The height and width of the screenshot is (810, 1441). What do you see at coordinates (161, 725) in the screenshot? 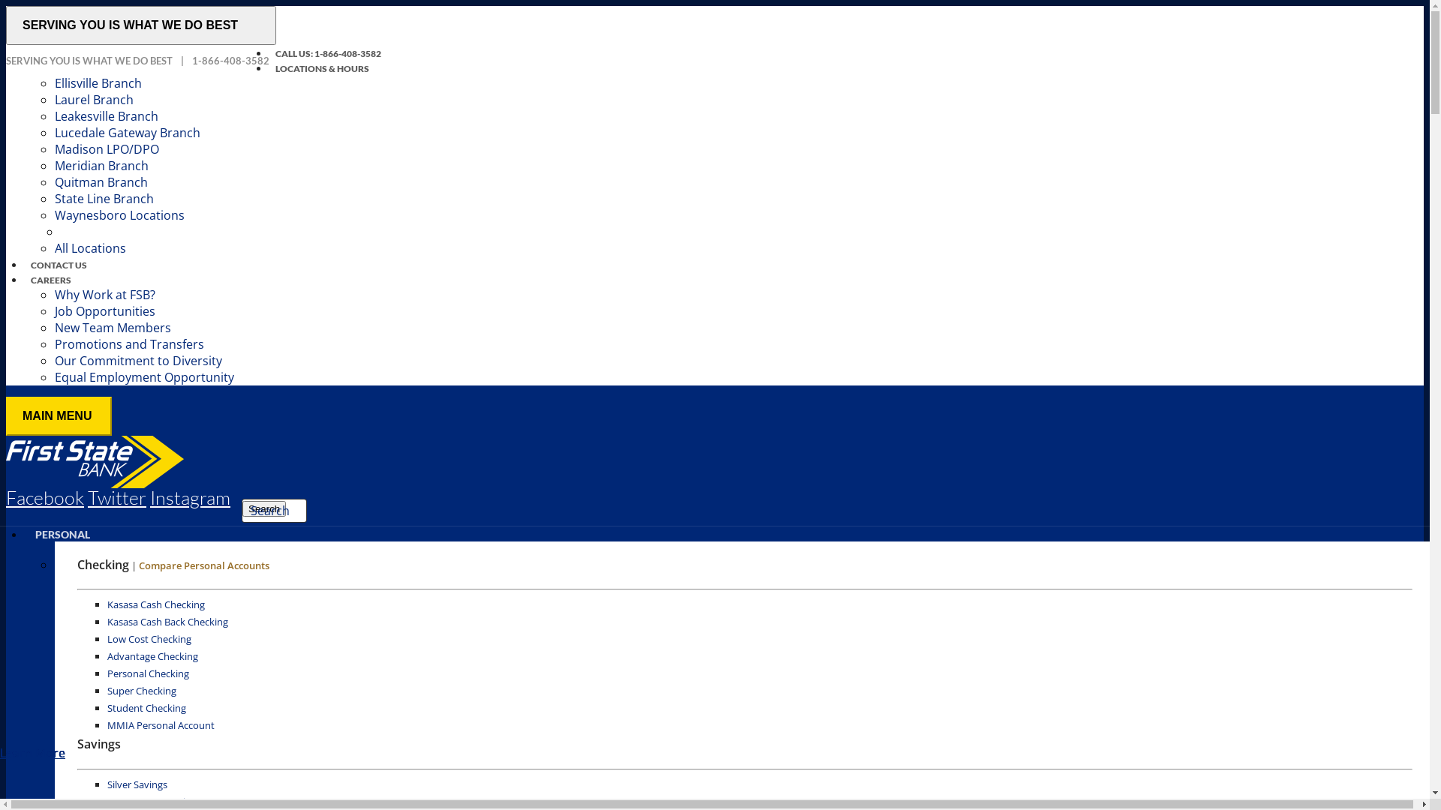
I see `MMIA Personal Account` at bounding box center [161, 725].